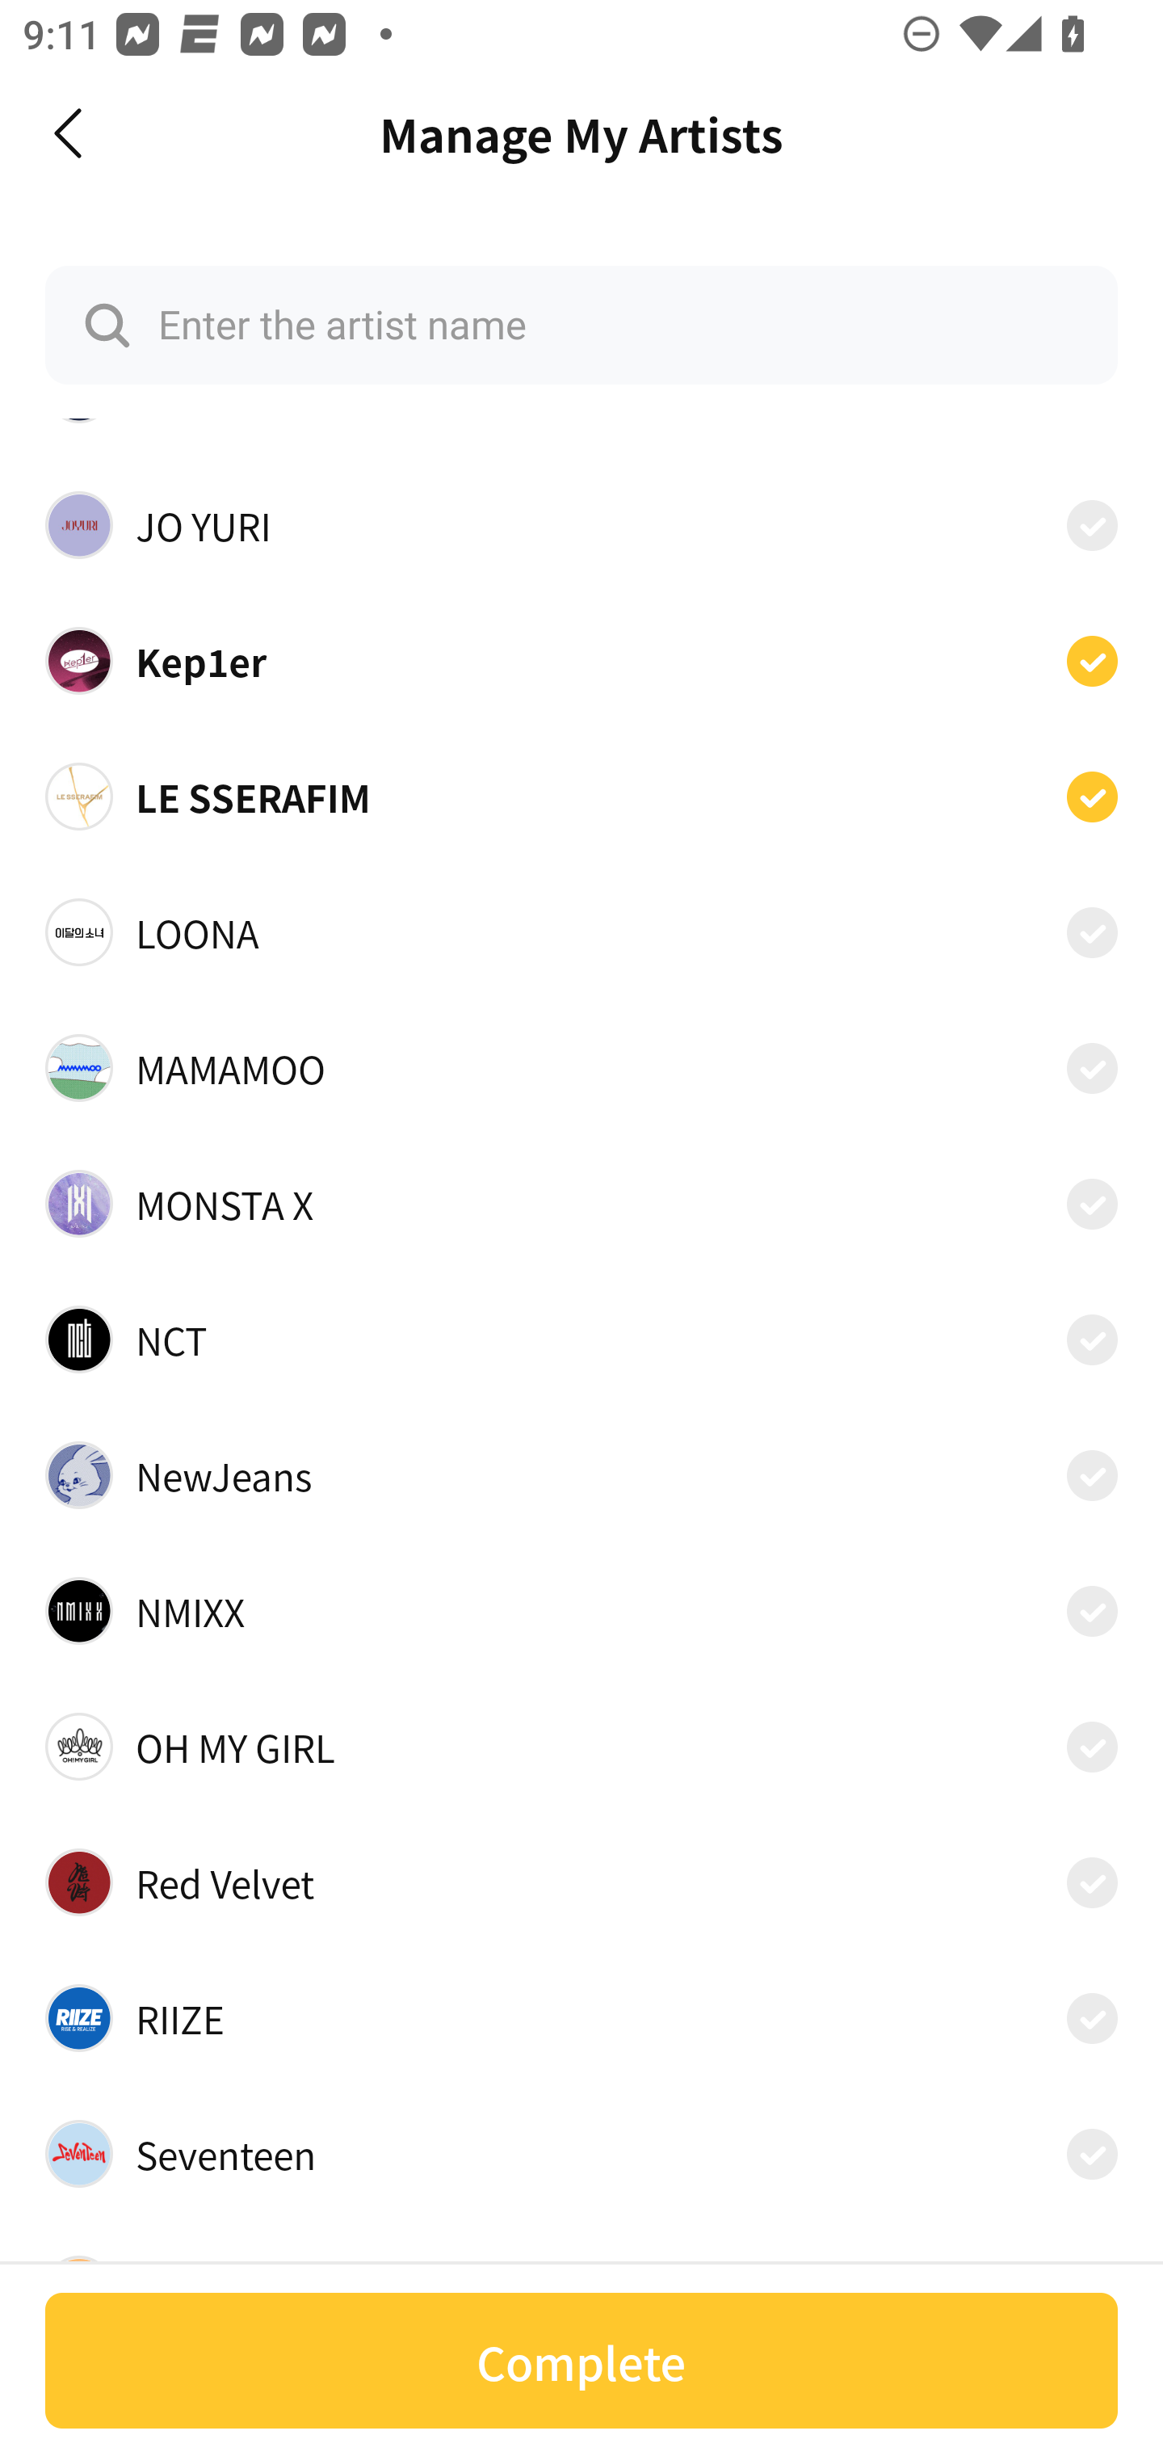 The width and height of the screenshot is (1163, 2456). Describe the element at coordinates (581, 797) in the screenshot. I see `LE SSERAFIM` at that location.